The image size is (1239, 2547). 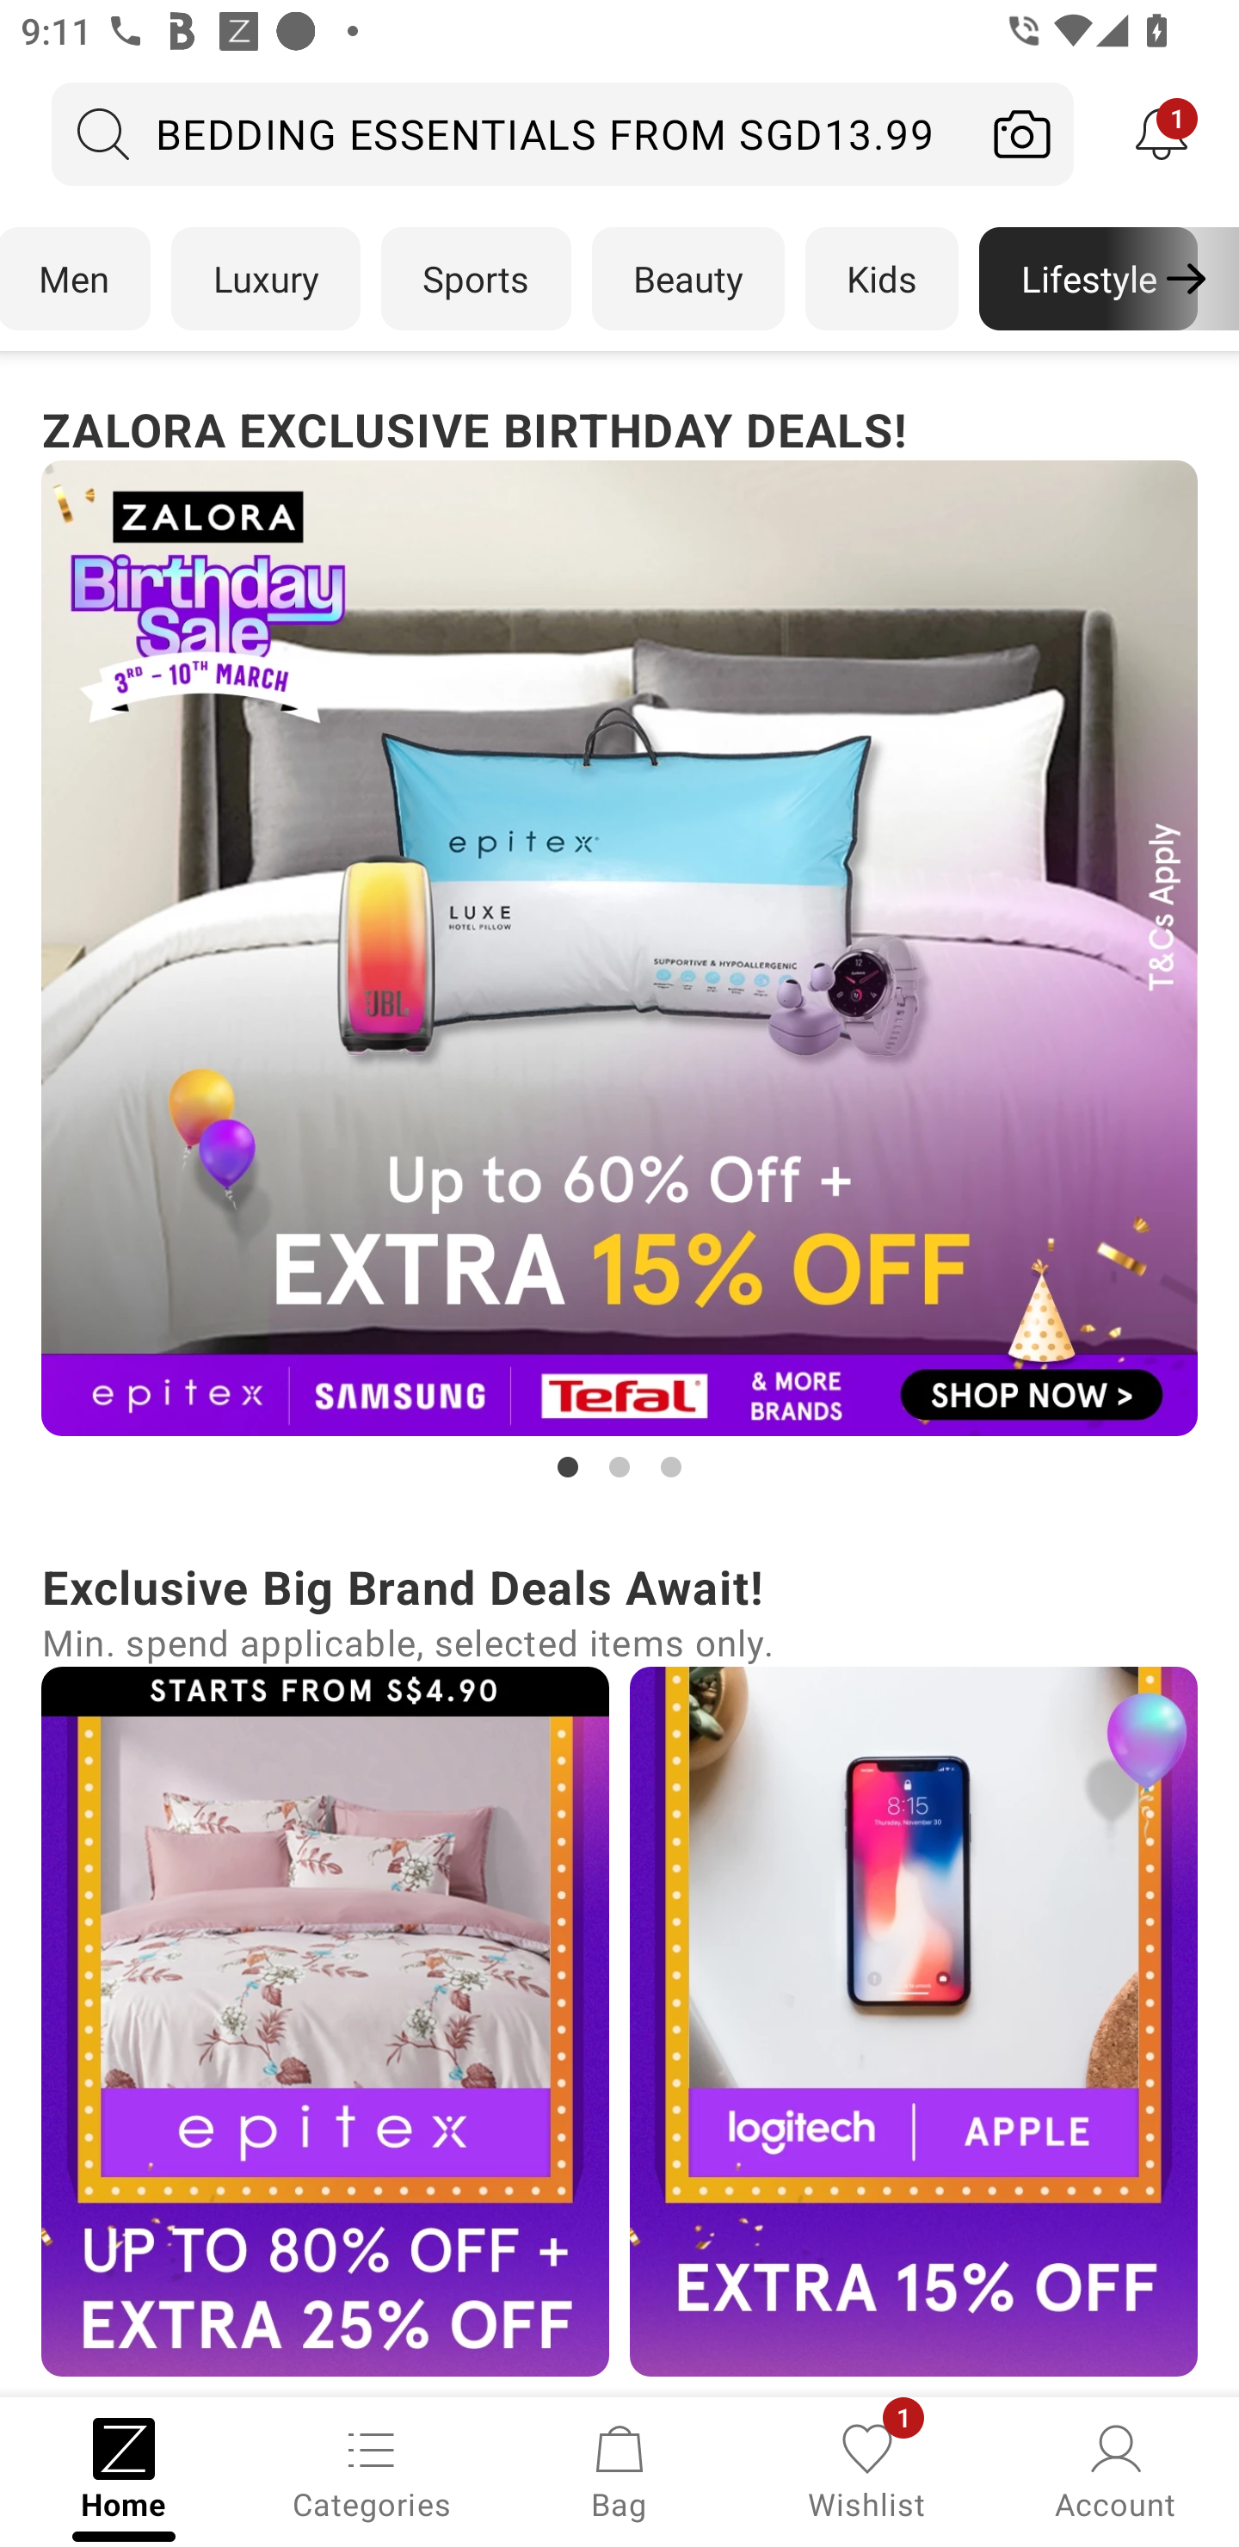 What do you see at coordinates (372, 2470) in the screenshot?
I see `Categories` at bounding box center [372, 2470].